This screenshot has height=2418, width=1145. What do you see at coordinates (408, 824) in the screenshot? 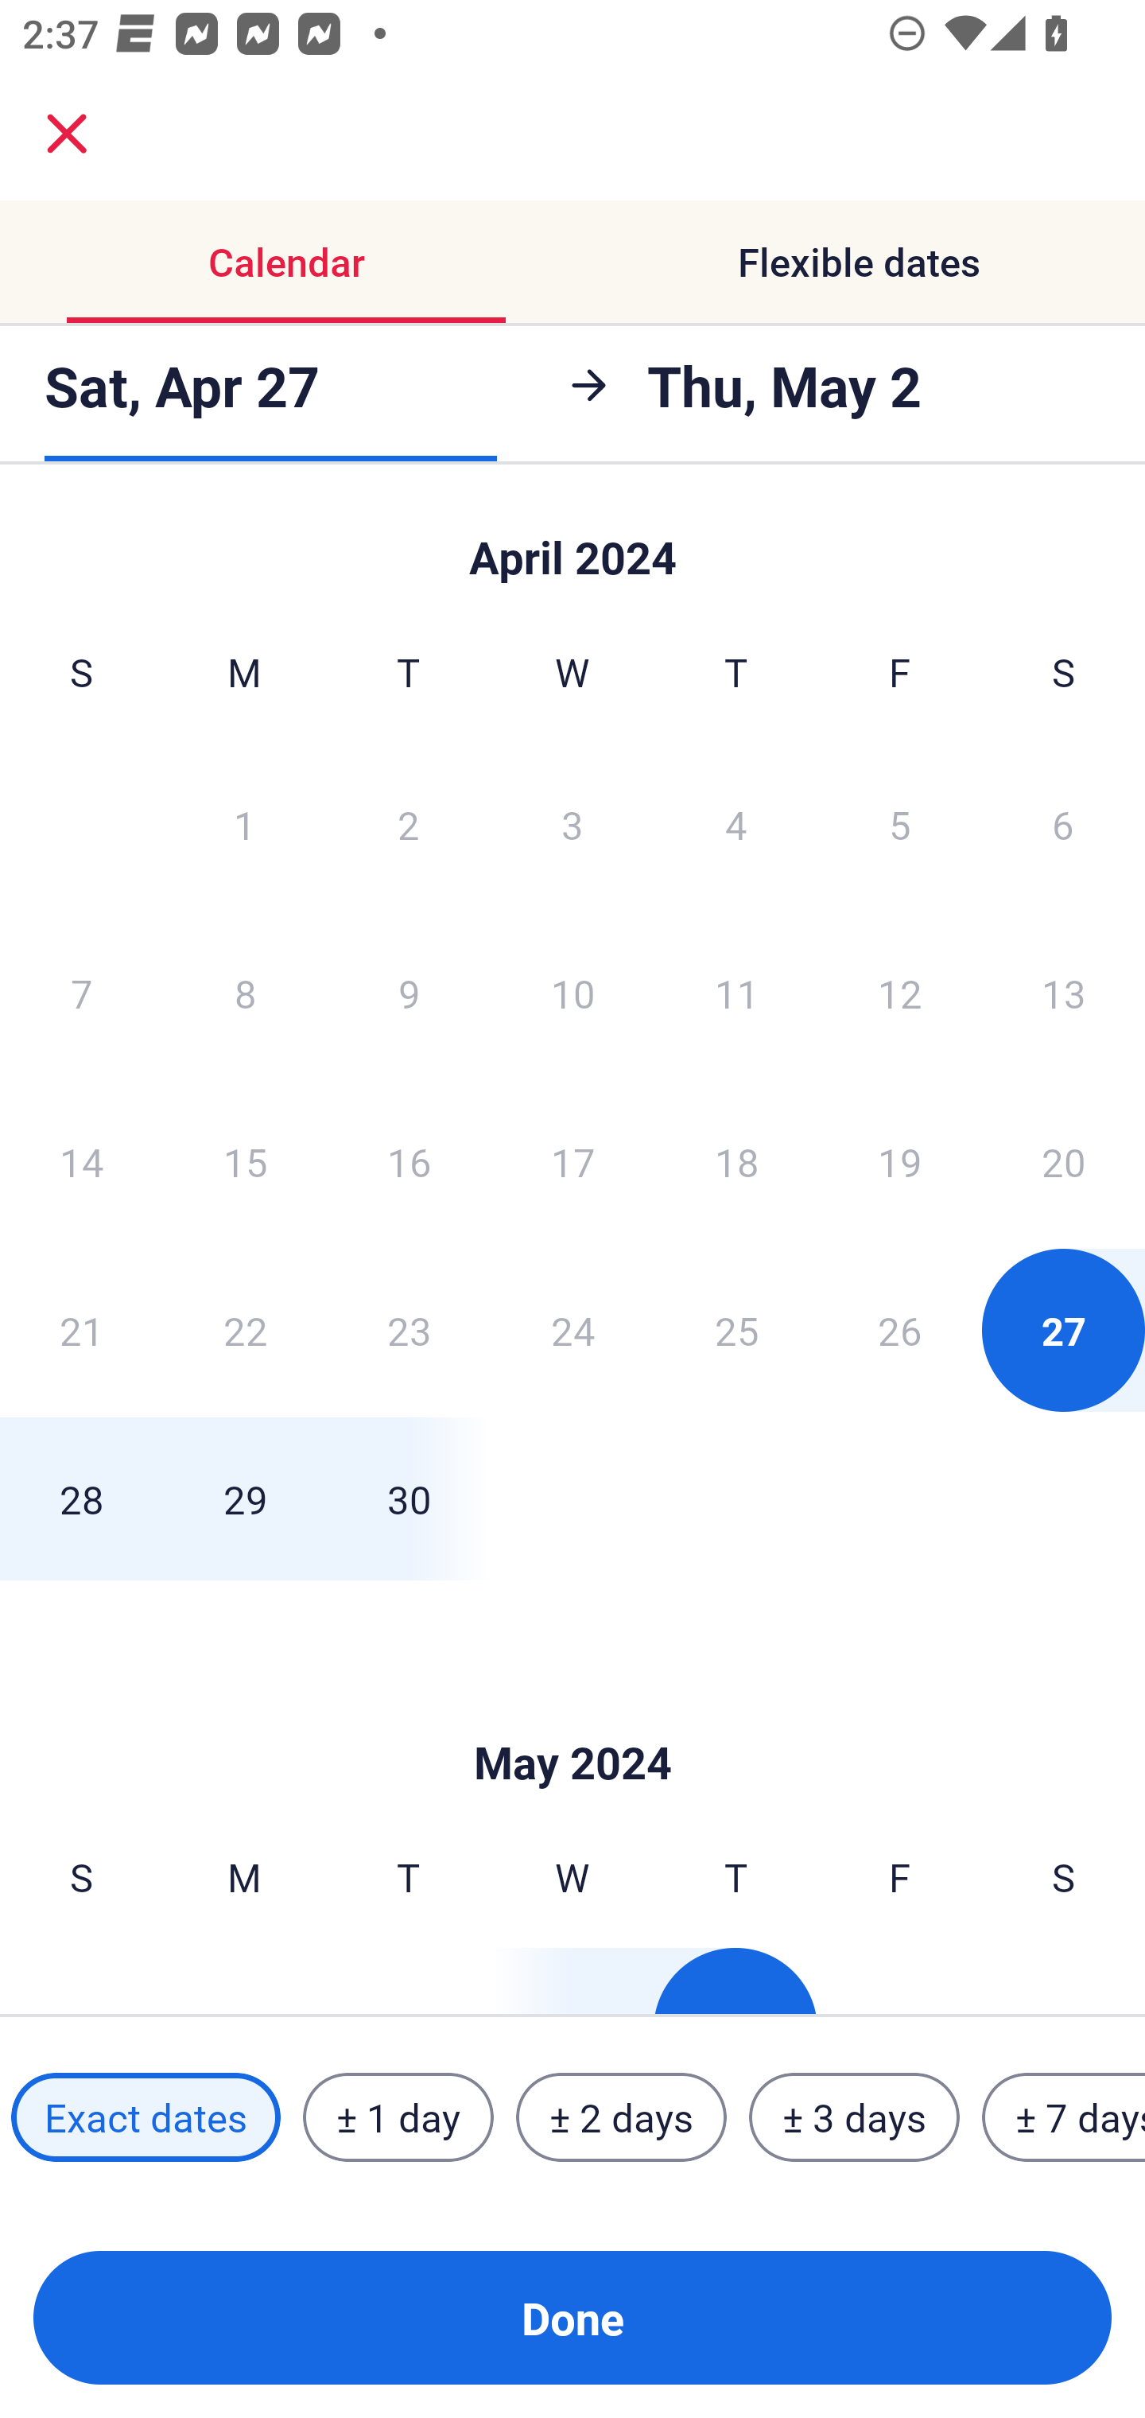
I see `2 Tuesday, April 2, 2024` at bounding box center [408, 824].